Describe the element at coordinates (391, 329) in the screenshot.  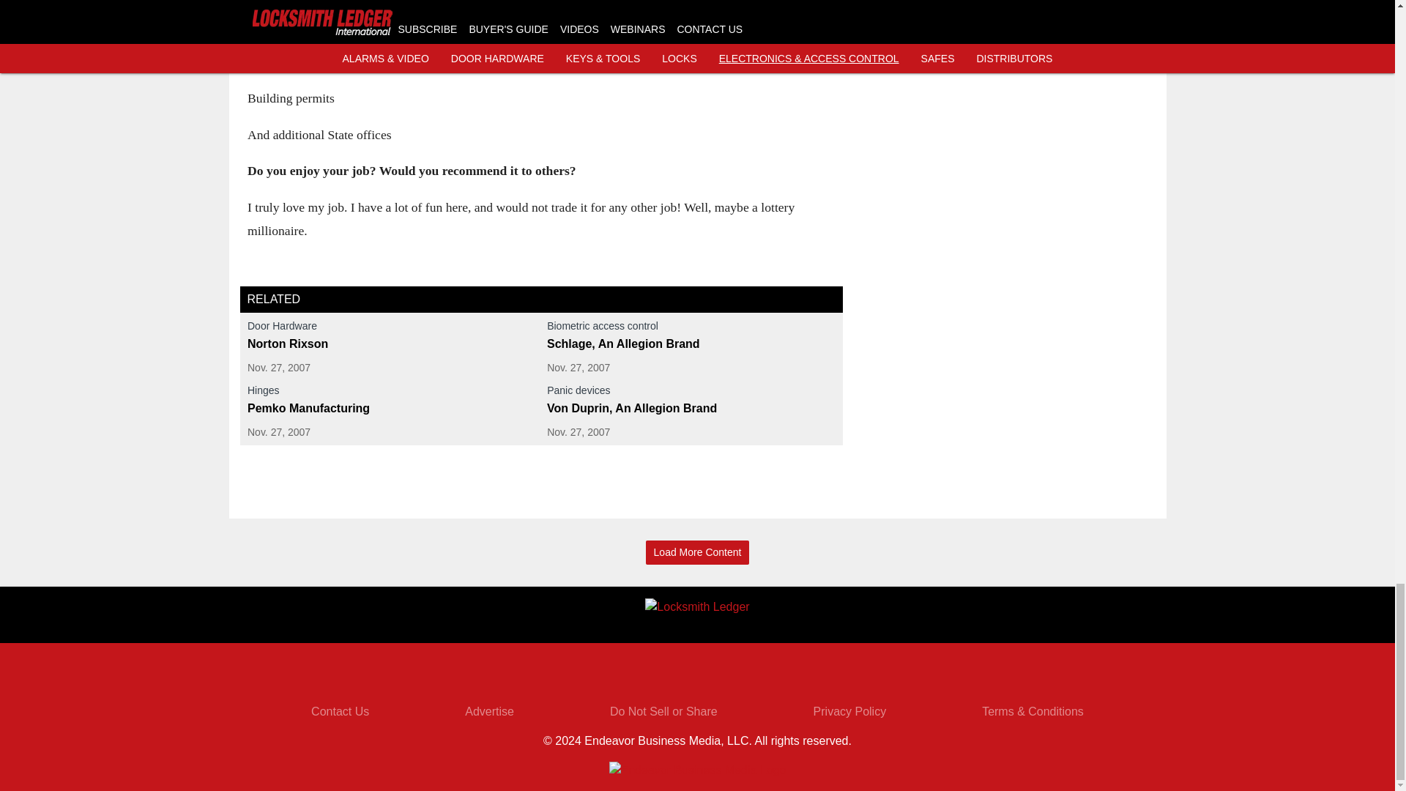
I see `Door Hardware` at that location.